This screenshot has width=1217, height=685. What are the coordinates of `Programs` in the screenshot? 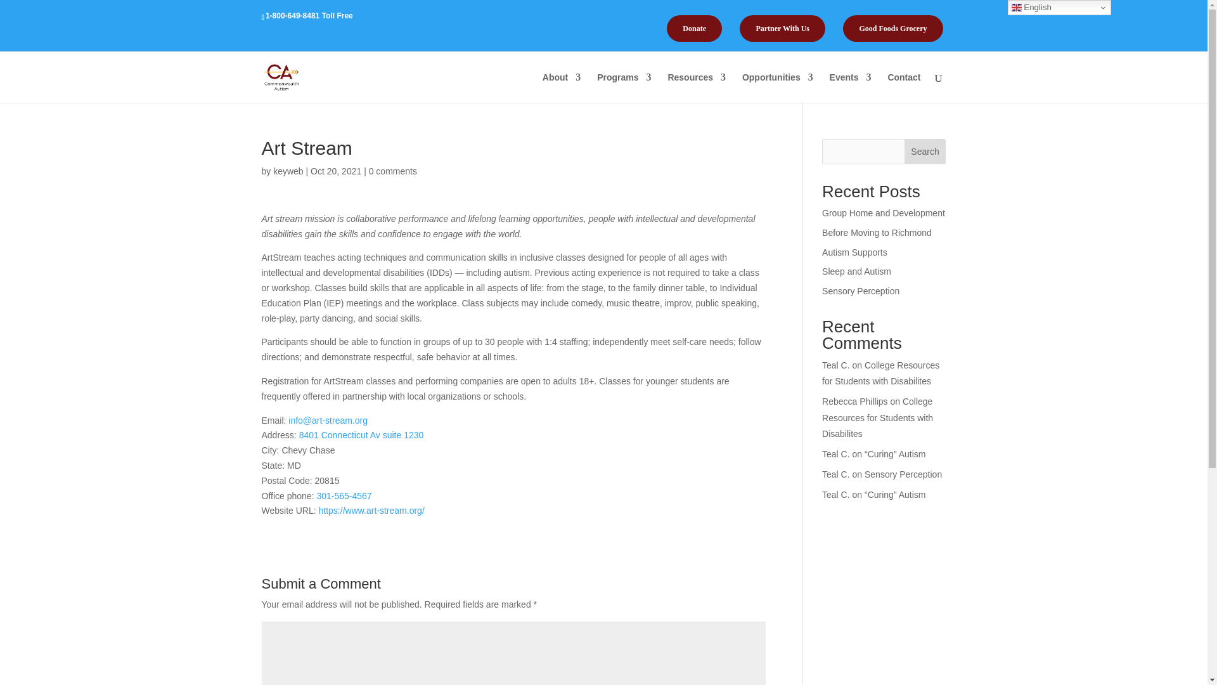 It's located at (624, 88).